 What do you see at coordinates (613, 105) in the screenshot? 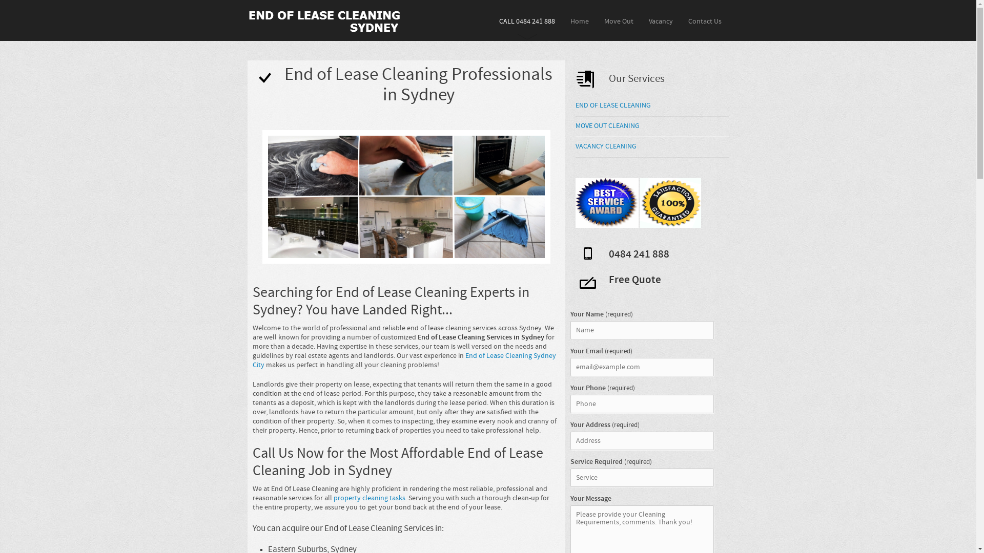
I see `END OF LEASE CLEANING` at bounding box center [613, 105].